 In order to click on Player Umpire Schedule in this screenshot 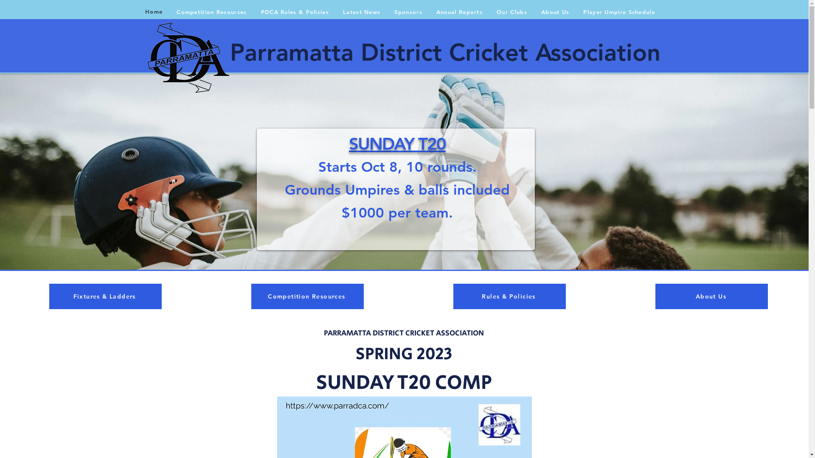, I will do `click(619, 12)`.